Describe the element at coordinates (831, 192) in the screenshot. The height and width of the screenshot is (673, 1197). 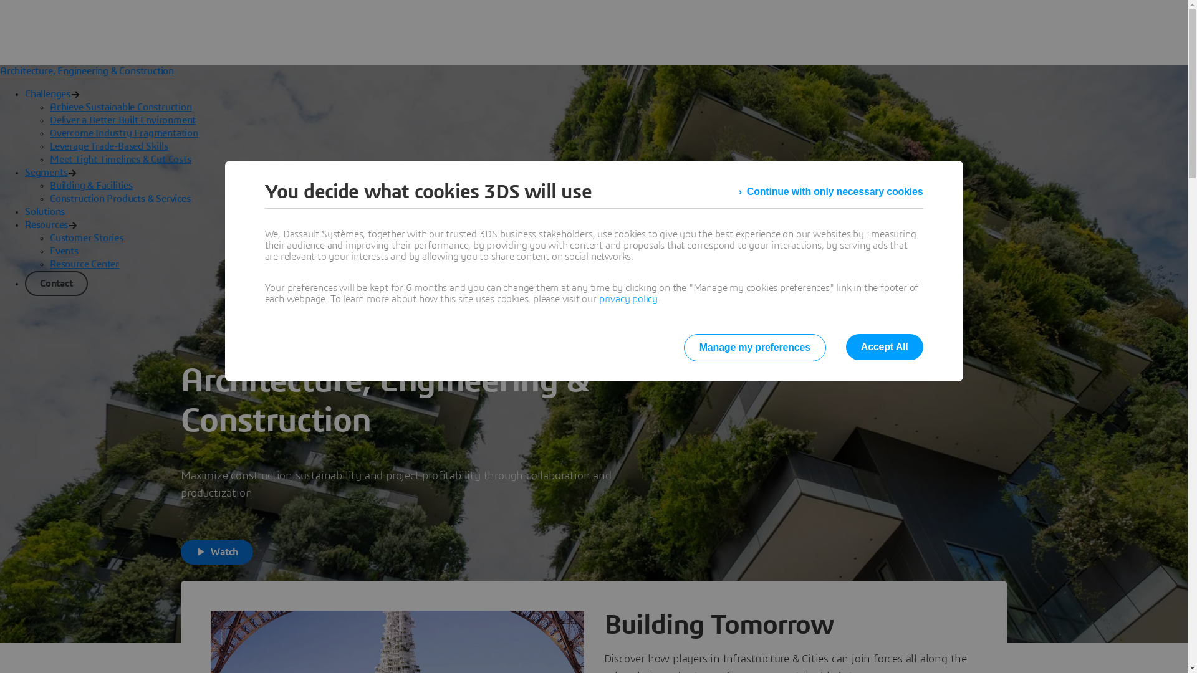
I see `Continue with only necessary cookies` at that location.